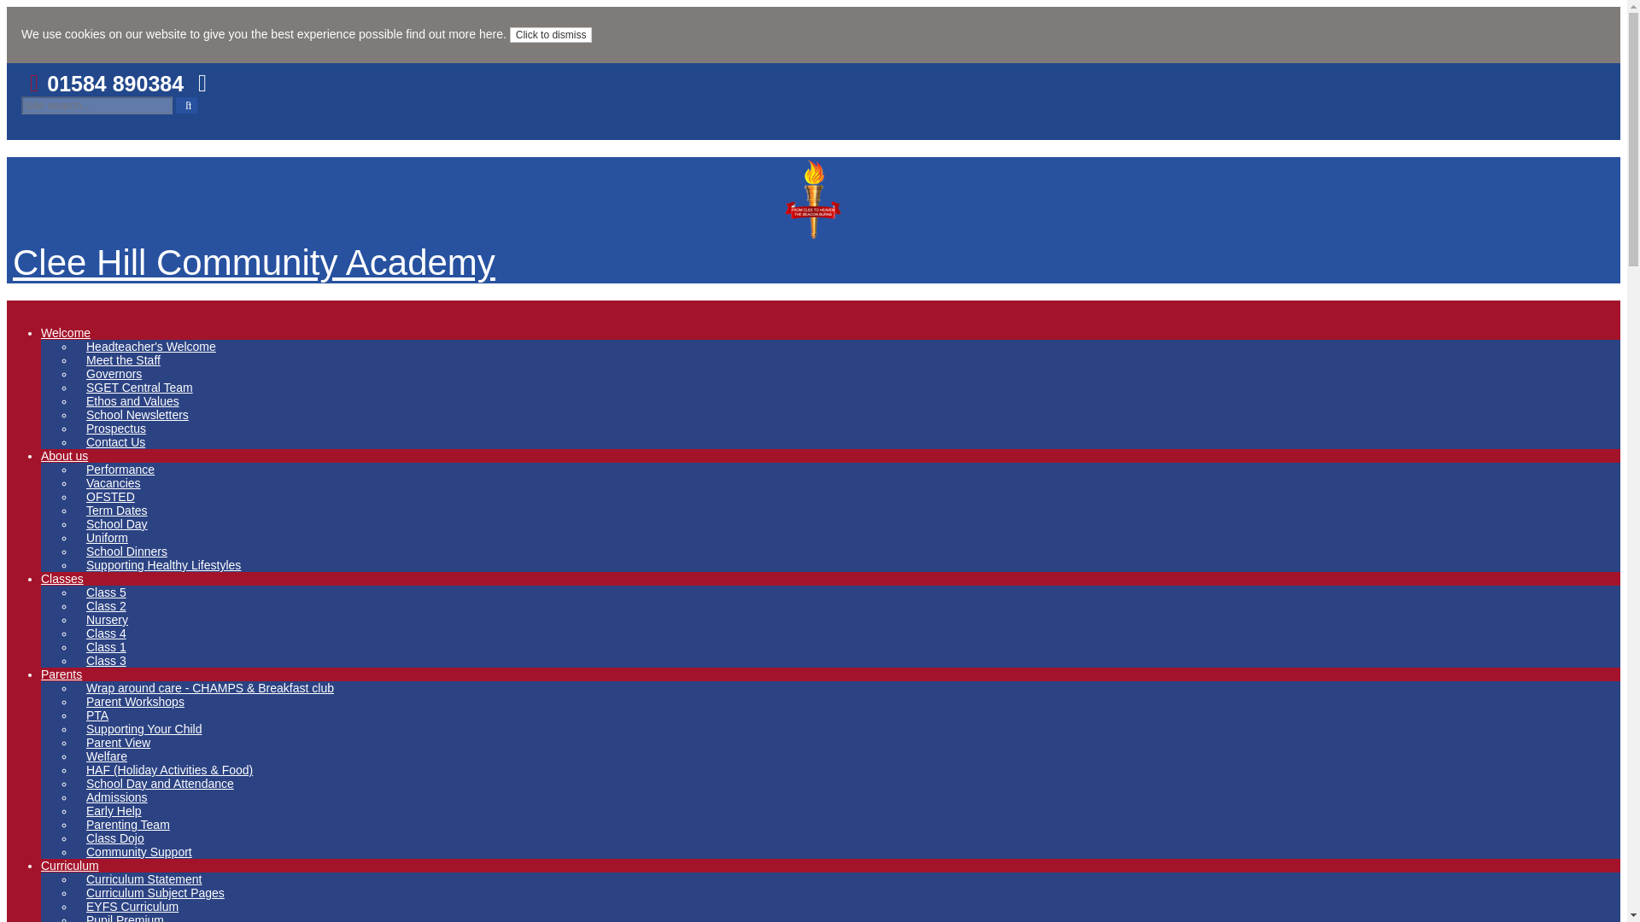 This screenshot has width=1640, height=922. Describe the element at coordinates (126, 470) in the screenshot. I see `Performance` at that location.